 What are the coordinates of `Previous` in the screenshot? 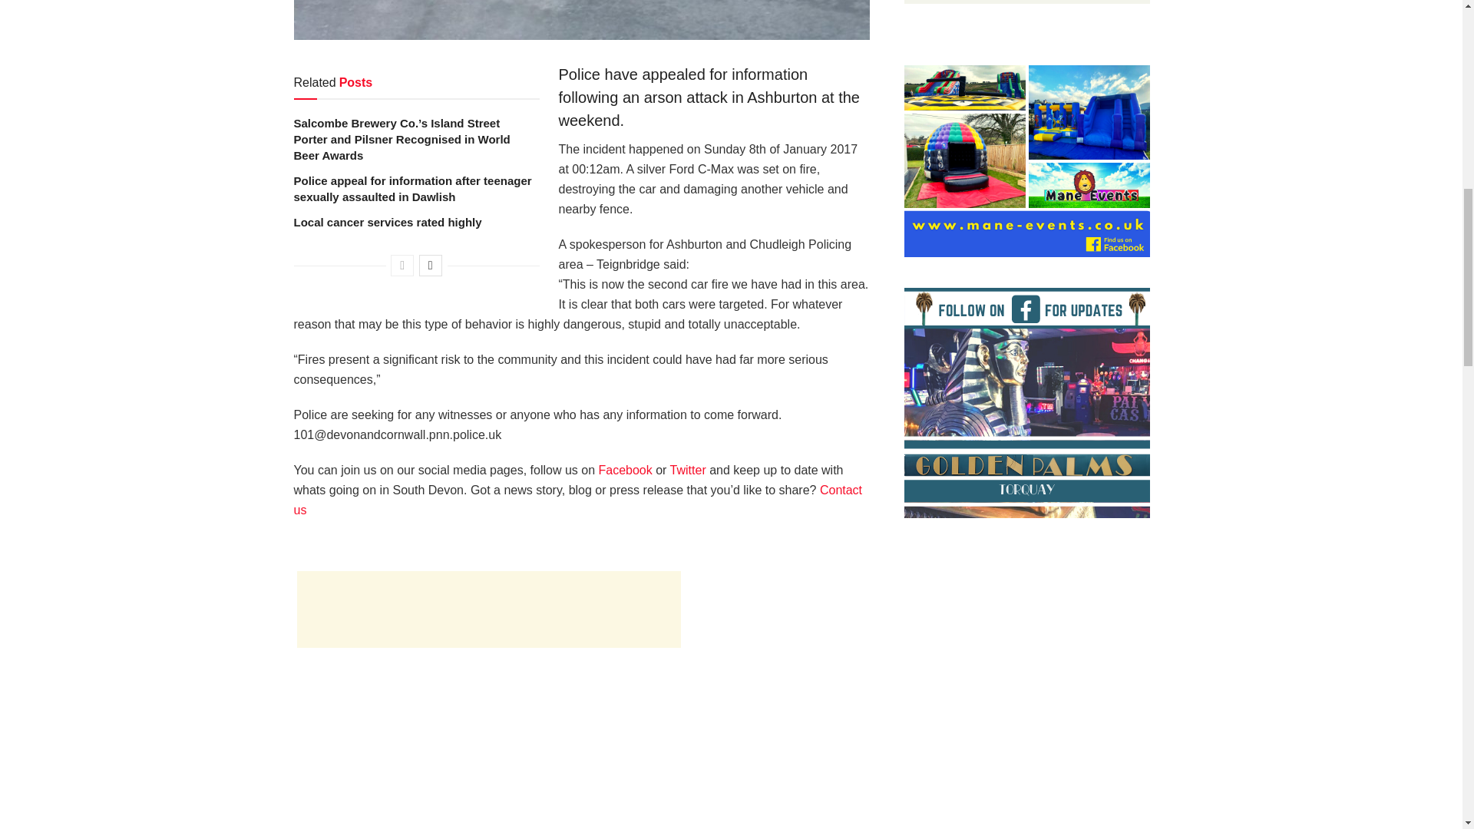 It's located at (402, 265).